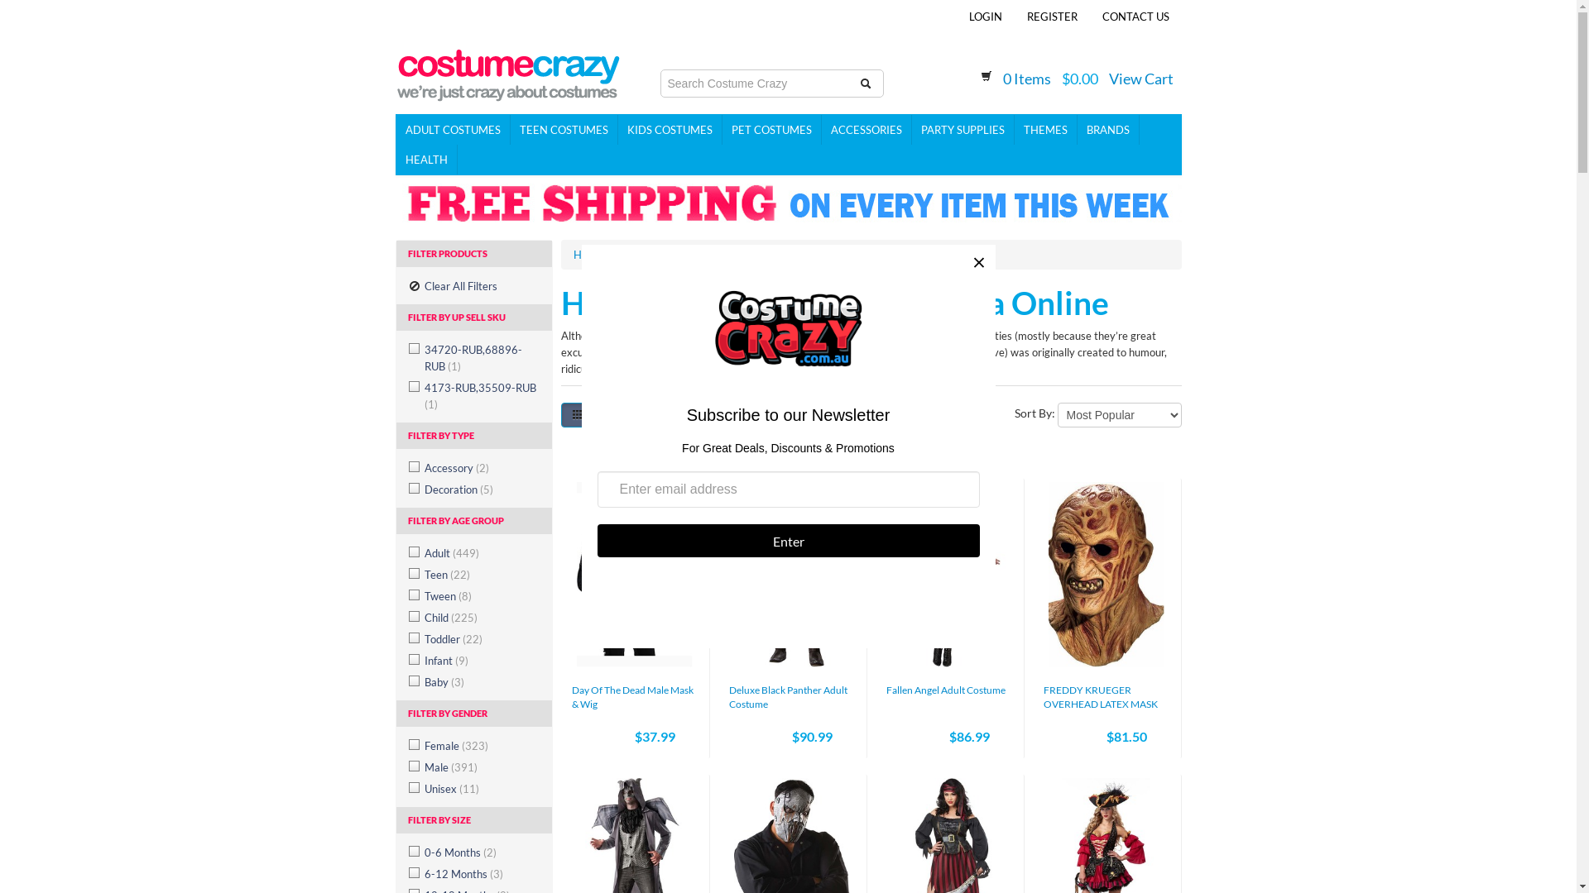  What do you see at coordinates (945, 690) in the screenshot?
I see `Fallen Angel Adult Costume` at bounding box center [945, 690].